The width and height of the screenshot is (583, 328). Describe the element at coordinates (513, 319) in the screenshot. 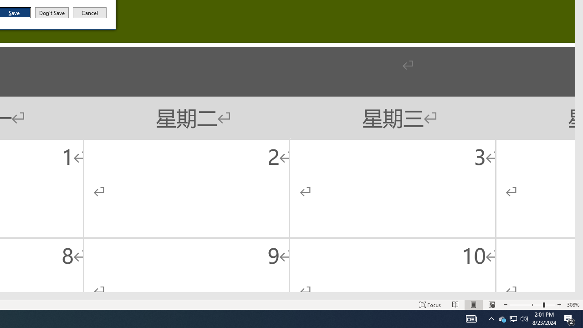

I see `AutomationID: 4105` at that location.